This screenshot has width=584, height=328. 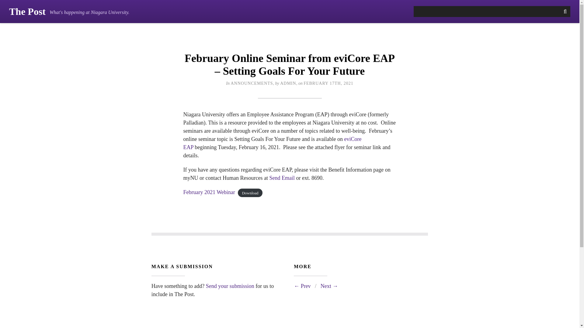 I want to click on Send your submission, so click(x=230, y=286).